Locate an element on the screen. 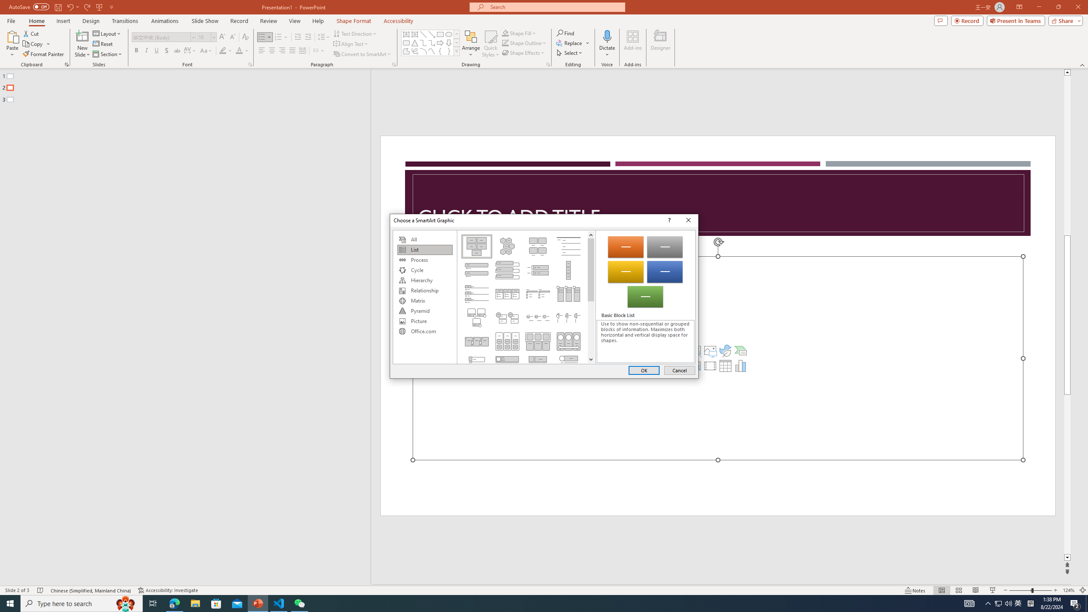 The height and width of the screenshot is (612, 1088). Line is located at coordinates (423, 34).